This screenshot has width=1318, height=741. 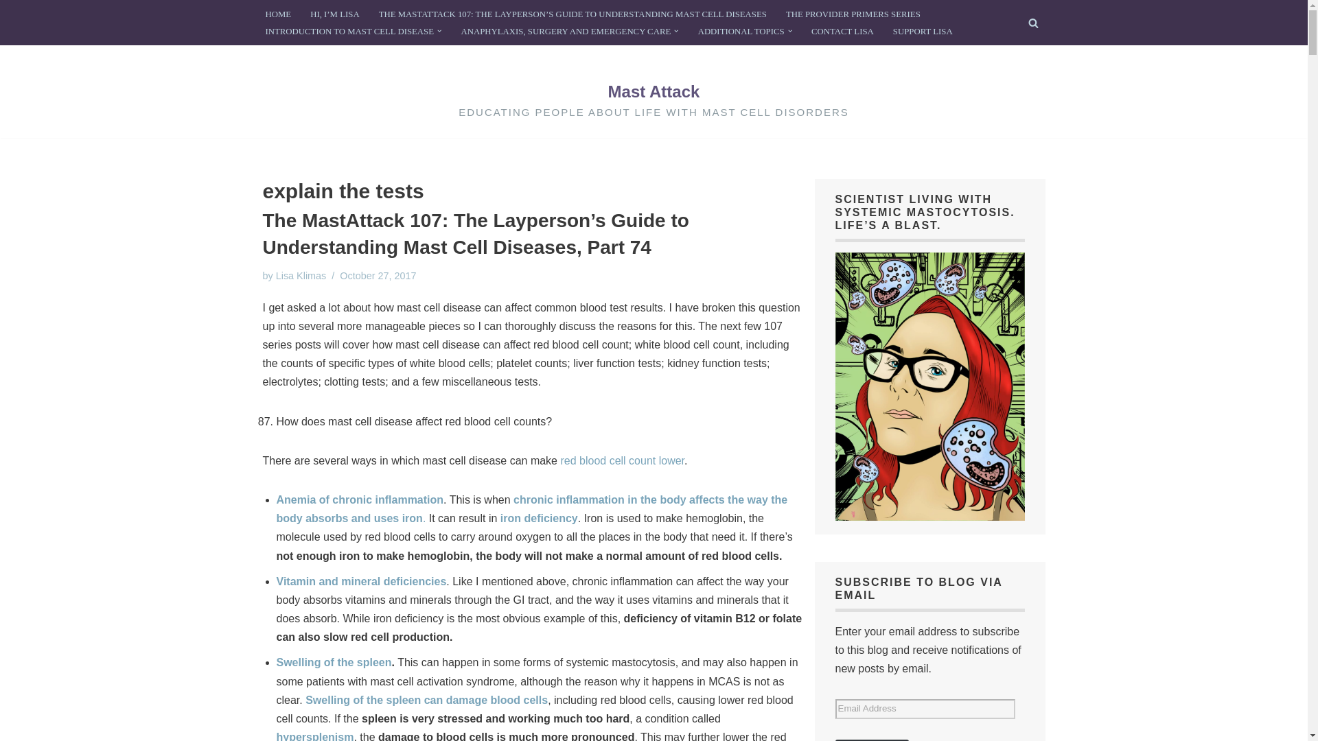 I want to click on Skip to content, so click(x=10, y=29).